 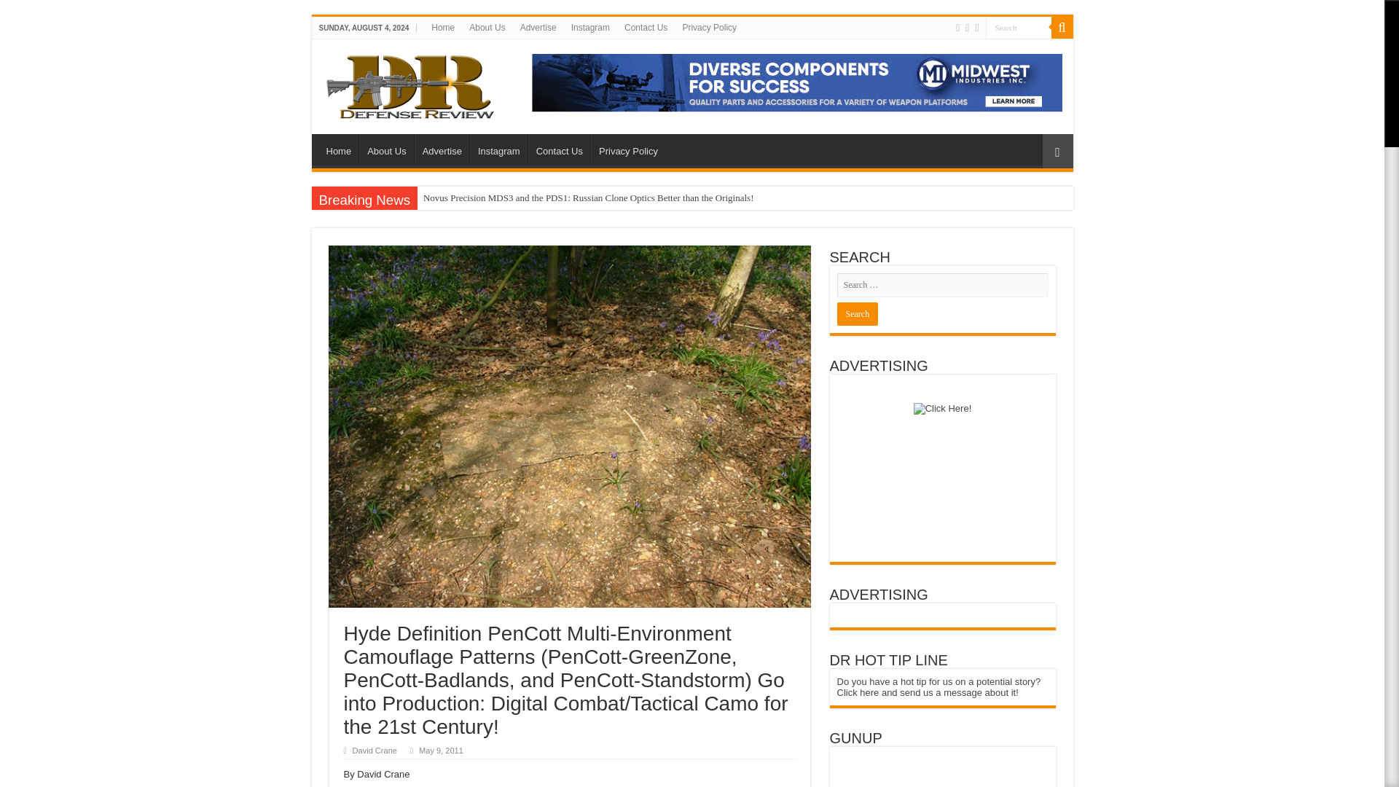 I want to click on Home, so click(x=339, y=149).